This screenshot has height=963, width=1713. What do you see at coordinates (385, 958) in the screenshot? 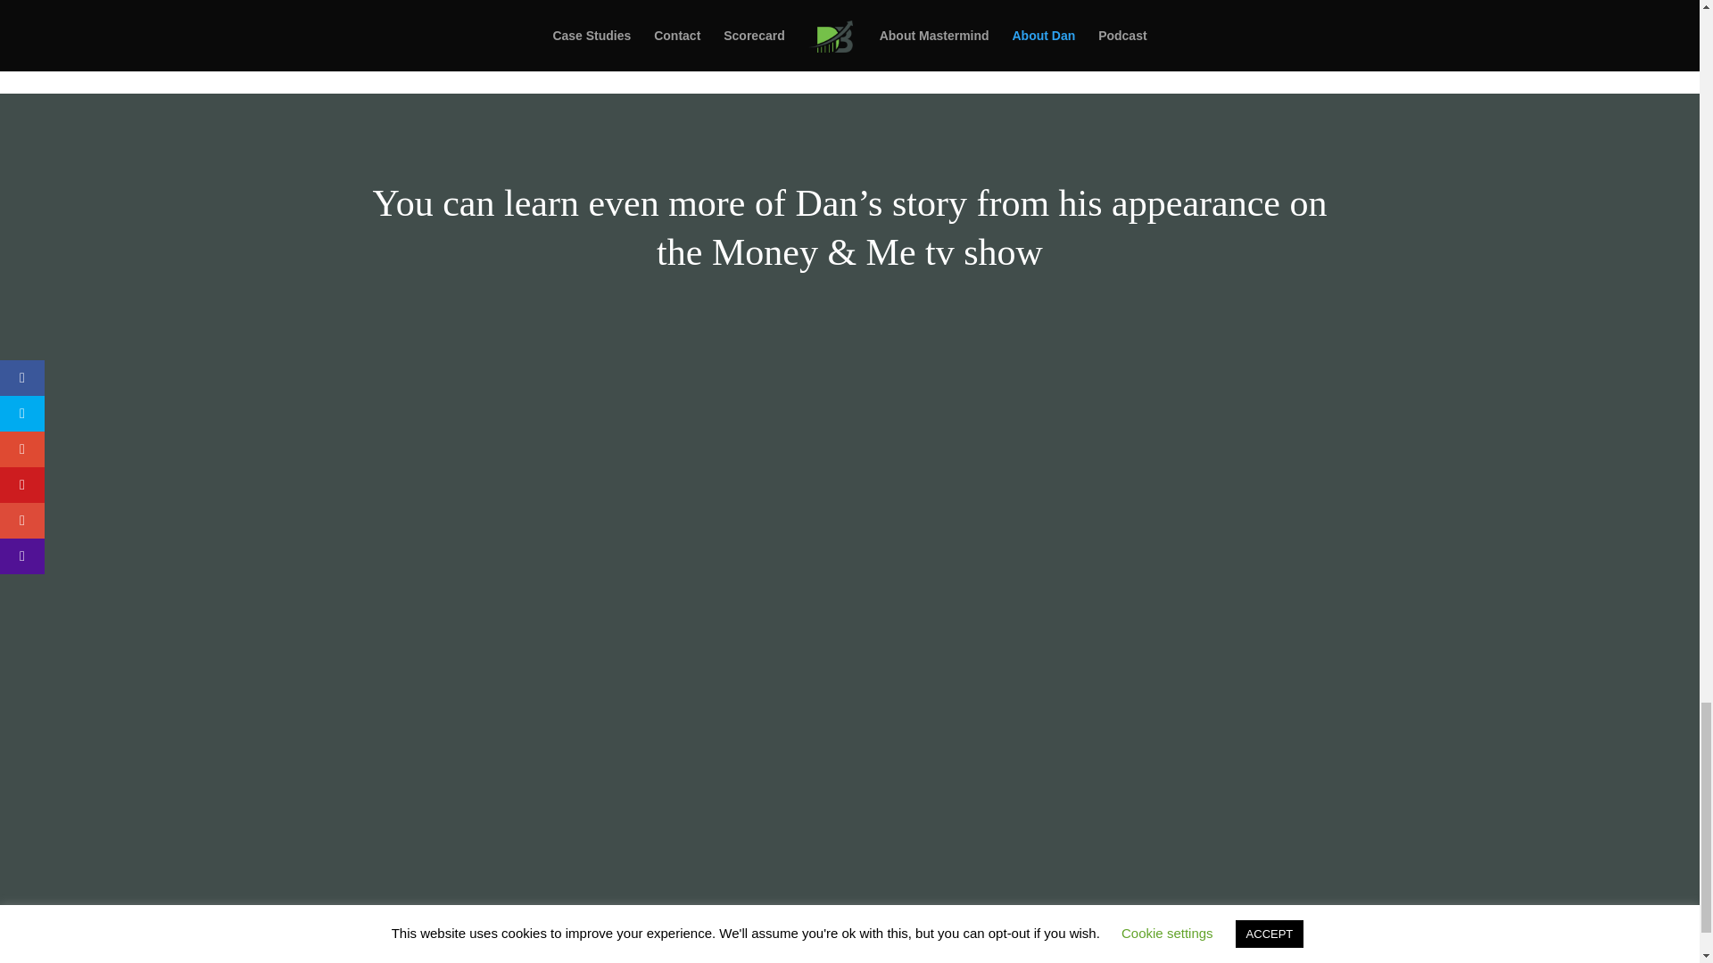
I see `Home` at bounding box center [385, 958].